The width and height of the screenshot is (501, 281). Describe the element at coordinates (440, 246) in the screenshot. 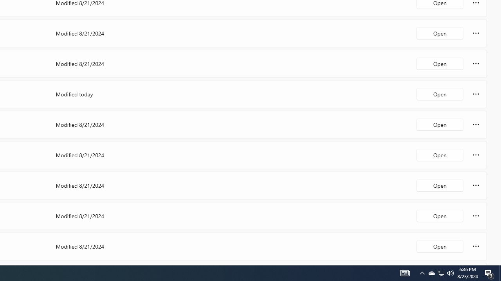

I see `Open` at that location.